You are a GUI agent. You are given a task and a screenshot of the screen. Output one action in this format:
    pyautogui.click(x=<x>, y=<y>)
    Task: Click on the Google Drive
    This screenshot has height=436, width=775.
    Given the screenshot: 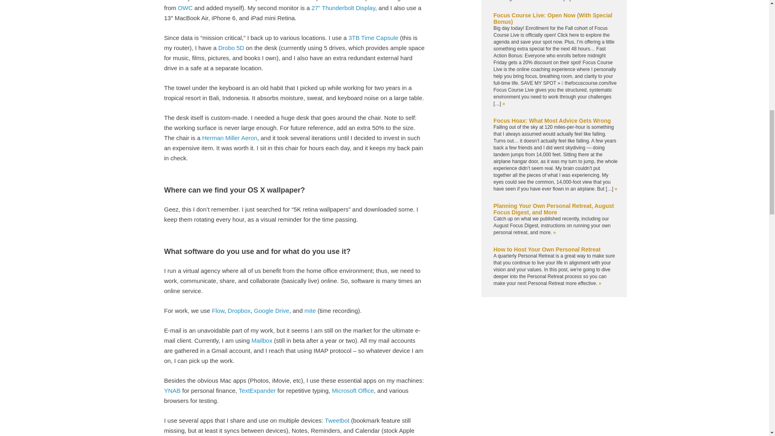 What is the action you would take?
    pyautogui.click(x=271, y=310)
    